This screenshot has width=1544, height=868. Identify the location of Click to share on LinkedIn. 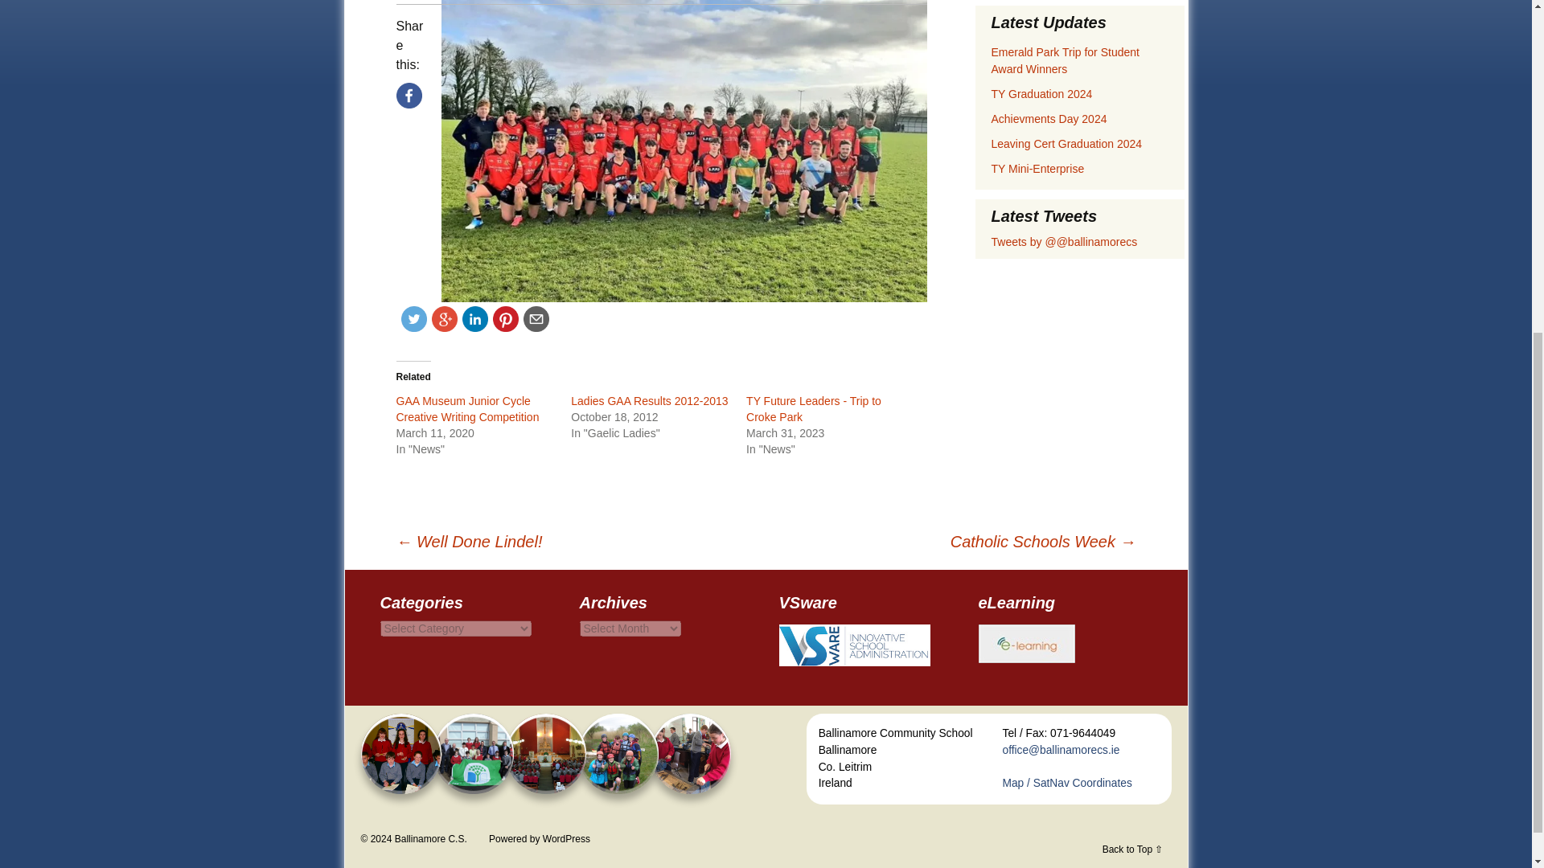
(474, 318).